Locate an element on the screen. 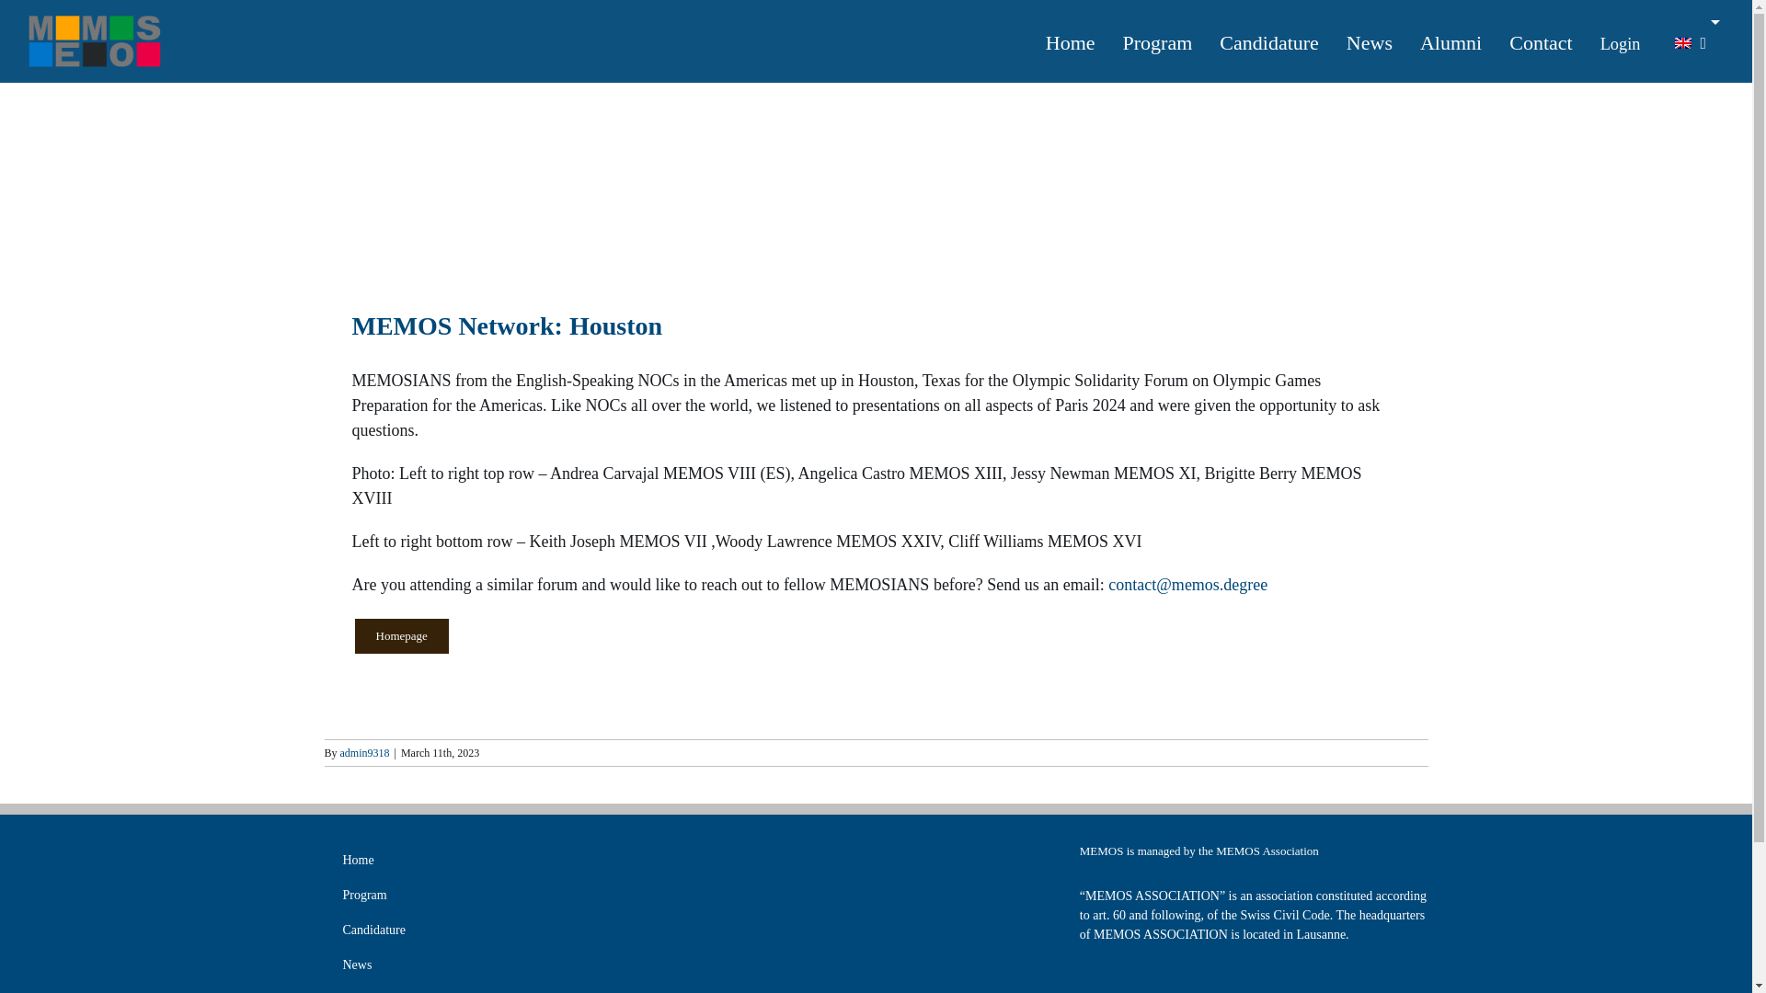  Data privacy policy is located at coordinates (1254, 991).